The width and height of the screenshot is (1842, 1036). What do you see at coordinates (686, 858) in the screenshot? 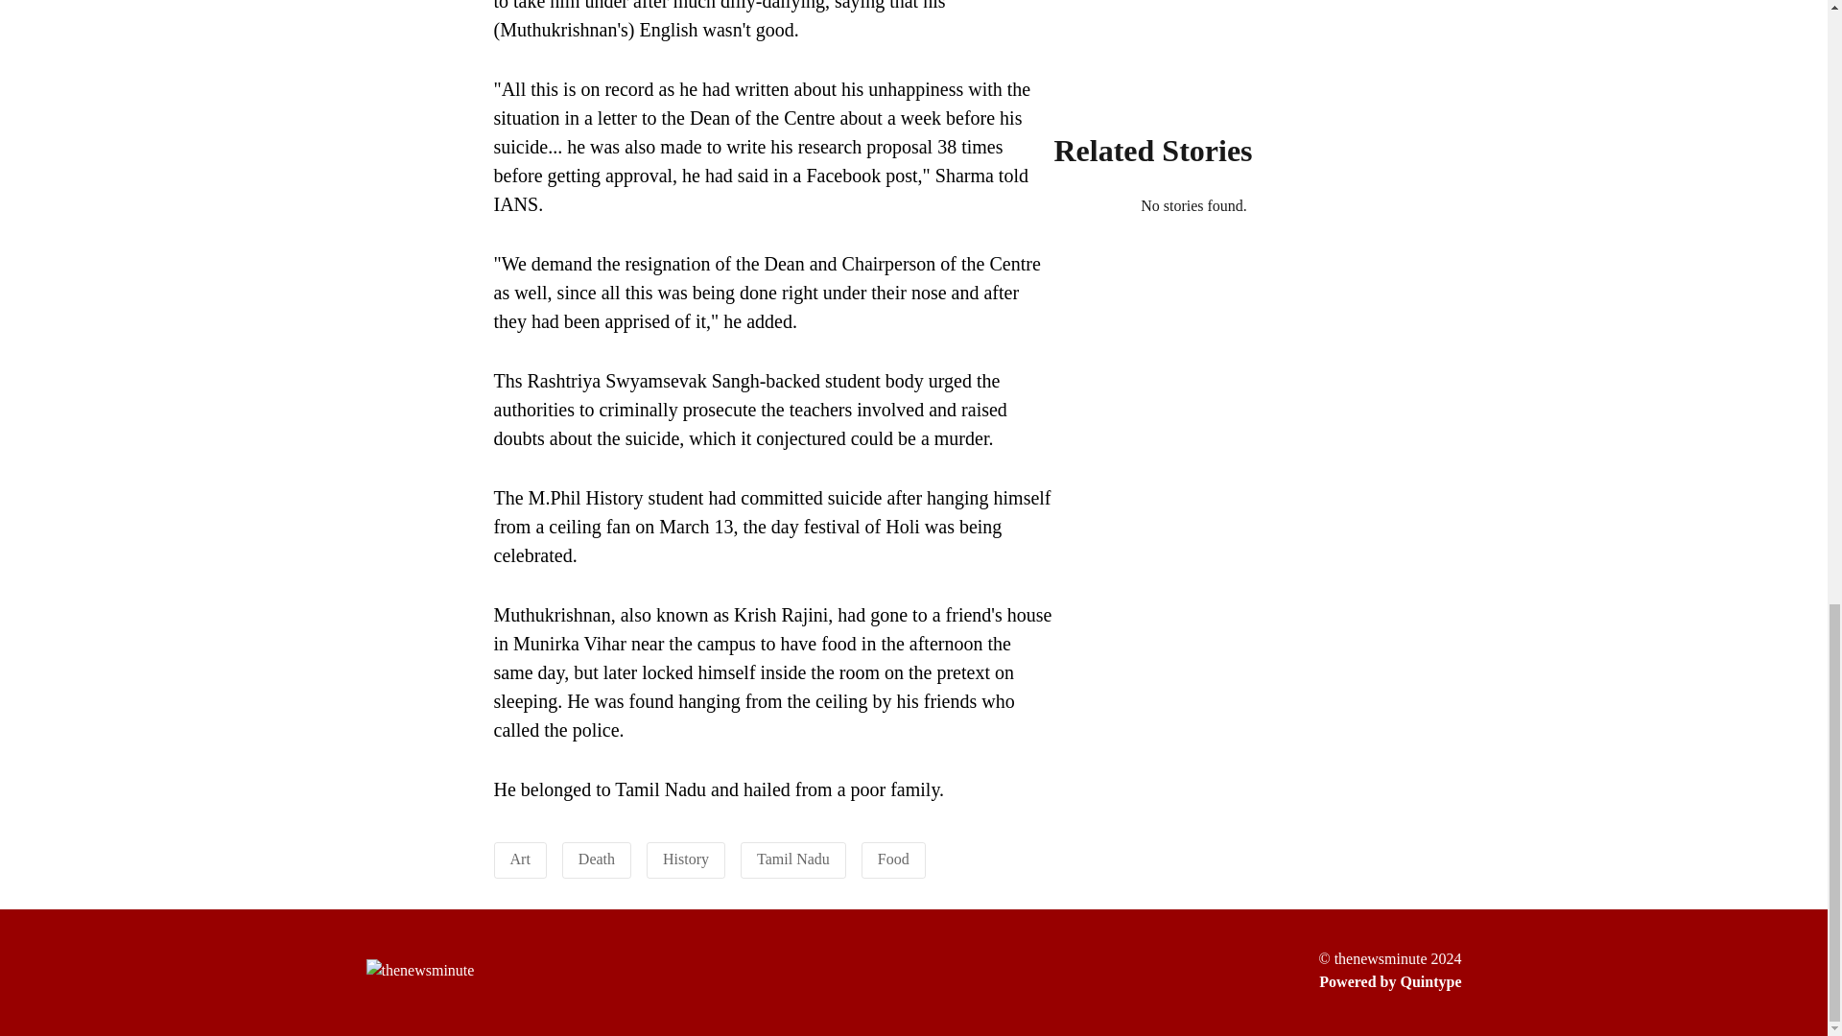
I see `History` at bounding box center [686, 858].